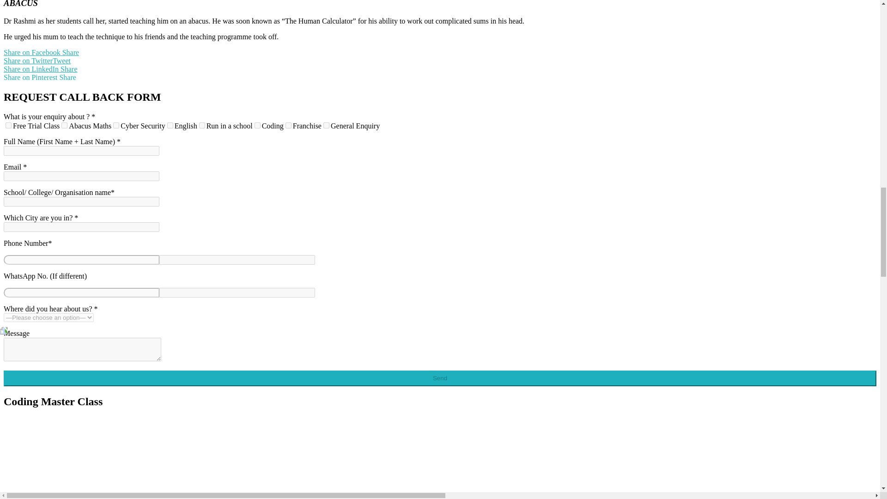 This screenshot has height=499, width=887. What do you see at coordinates (326, 125) in the screenshot?
I see `General Enquiry` at bounding box center [326, 125].